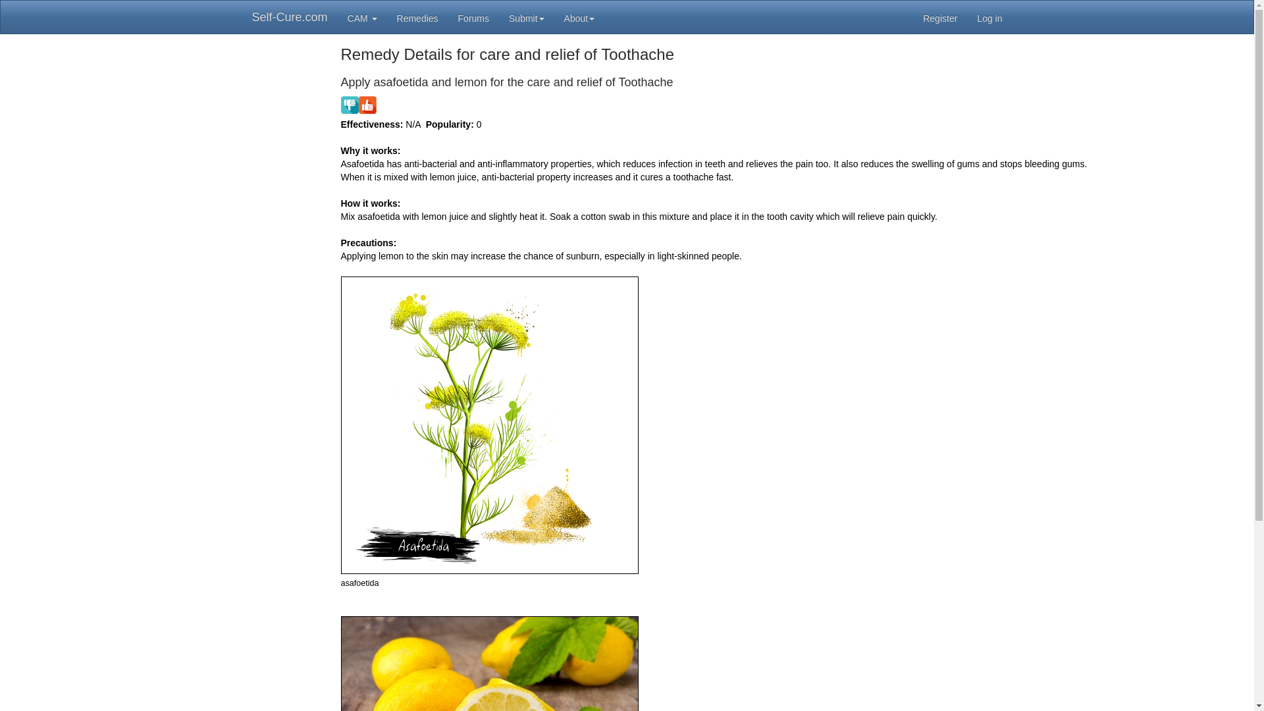 The height and width of the screenshot is (711, 1264). I want to click on Self-Cure.com Forums, so click(474, 17).